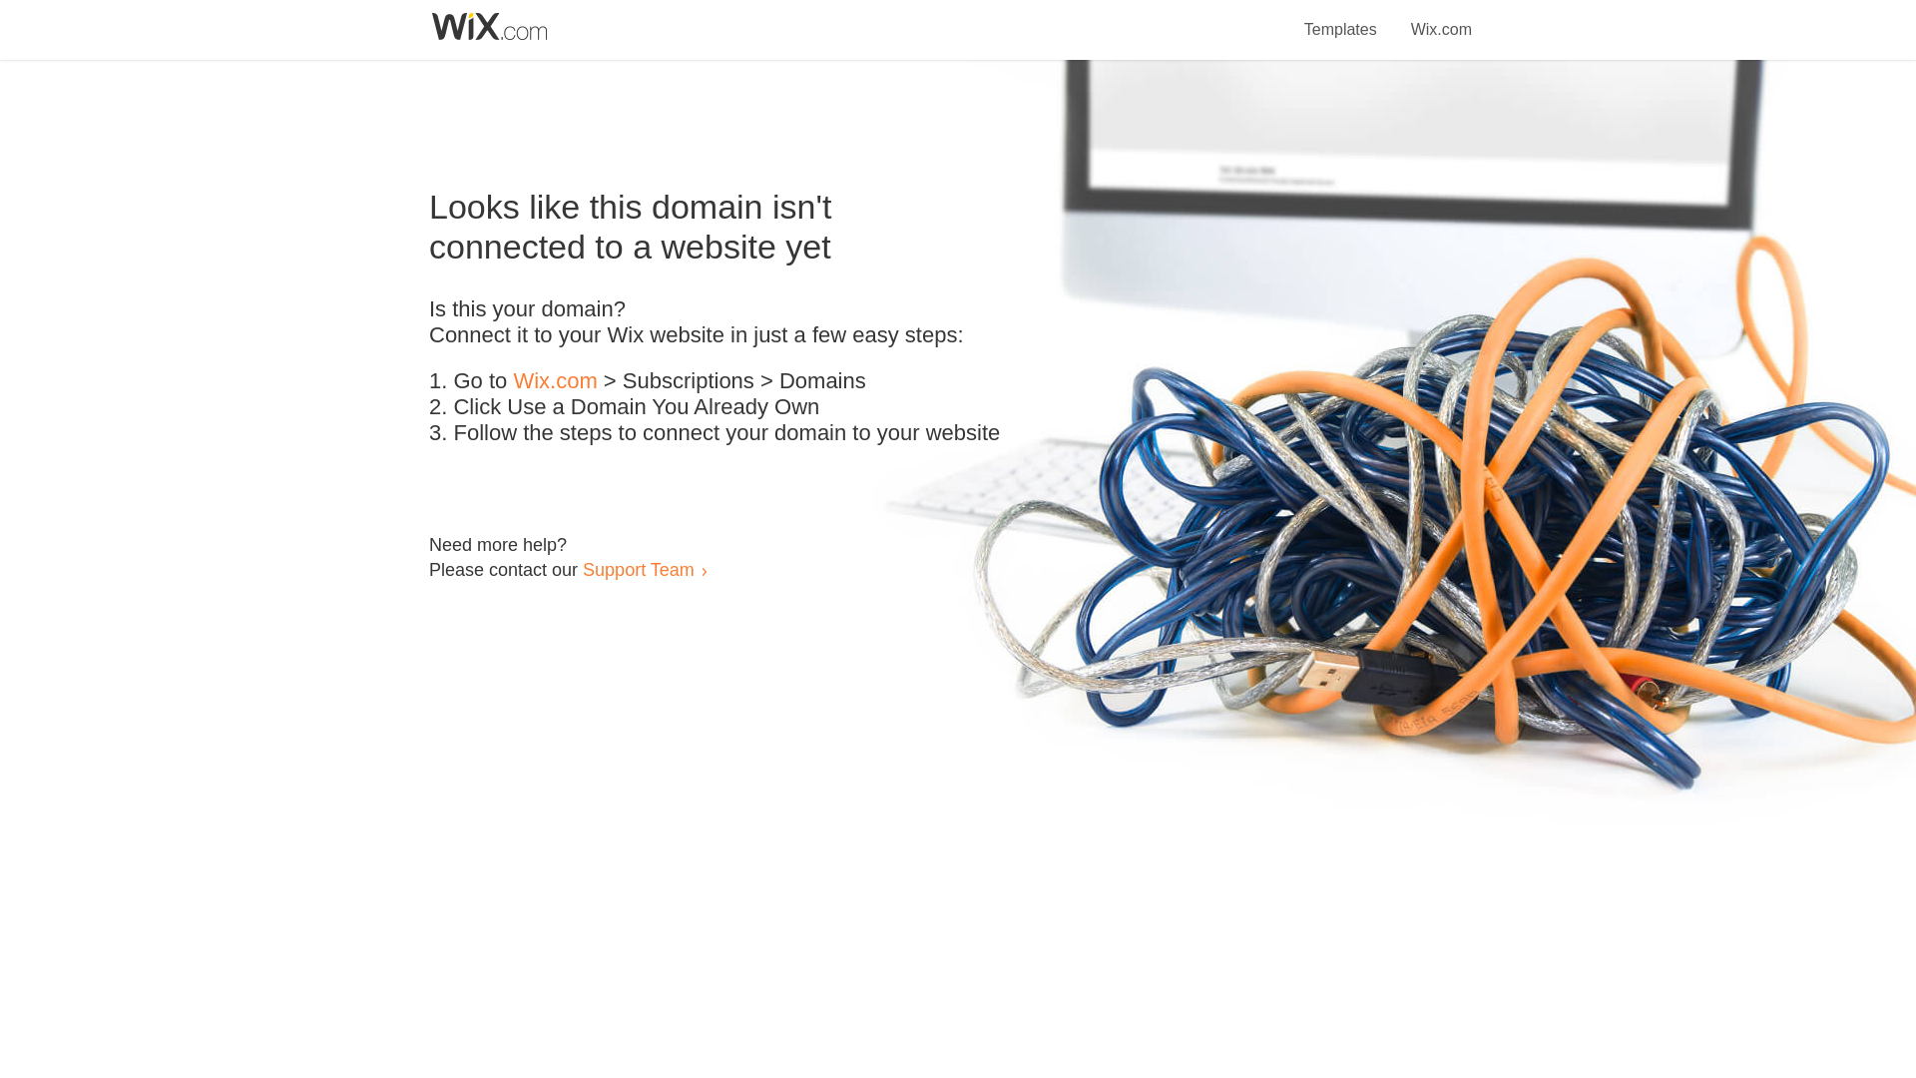 The image size is (1916, 1078). What do you see at coordinates (1441, 18) in the screenshot?
I see `Wix.com` at bounding box center [1441, 18].